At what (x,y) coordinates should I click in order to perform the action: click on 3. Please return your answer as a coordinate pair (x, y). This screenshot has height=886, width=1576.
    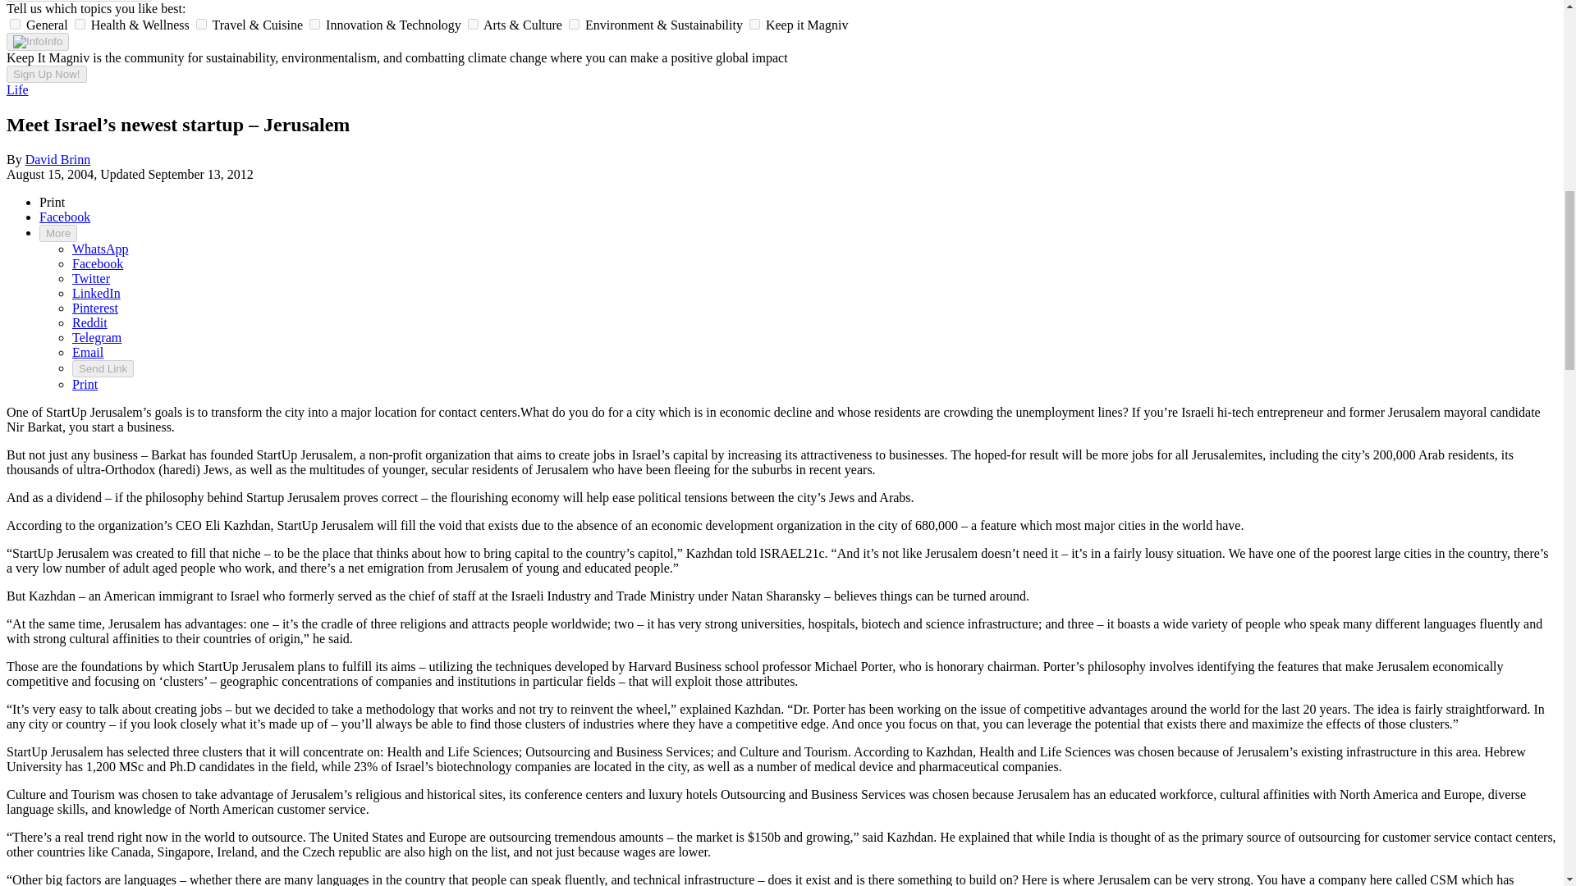
    Looking at the image, I should click on (314, 23).